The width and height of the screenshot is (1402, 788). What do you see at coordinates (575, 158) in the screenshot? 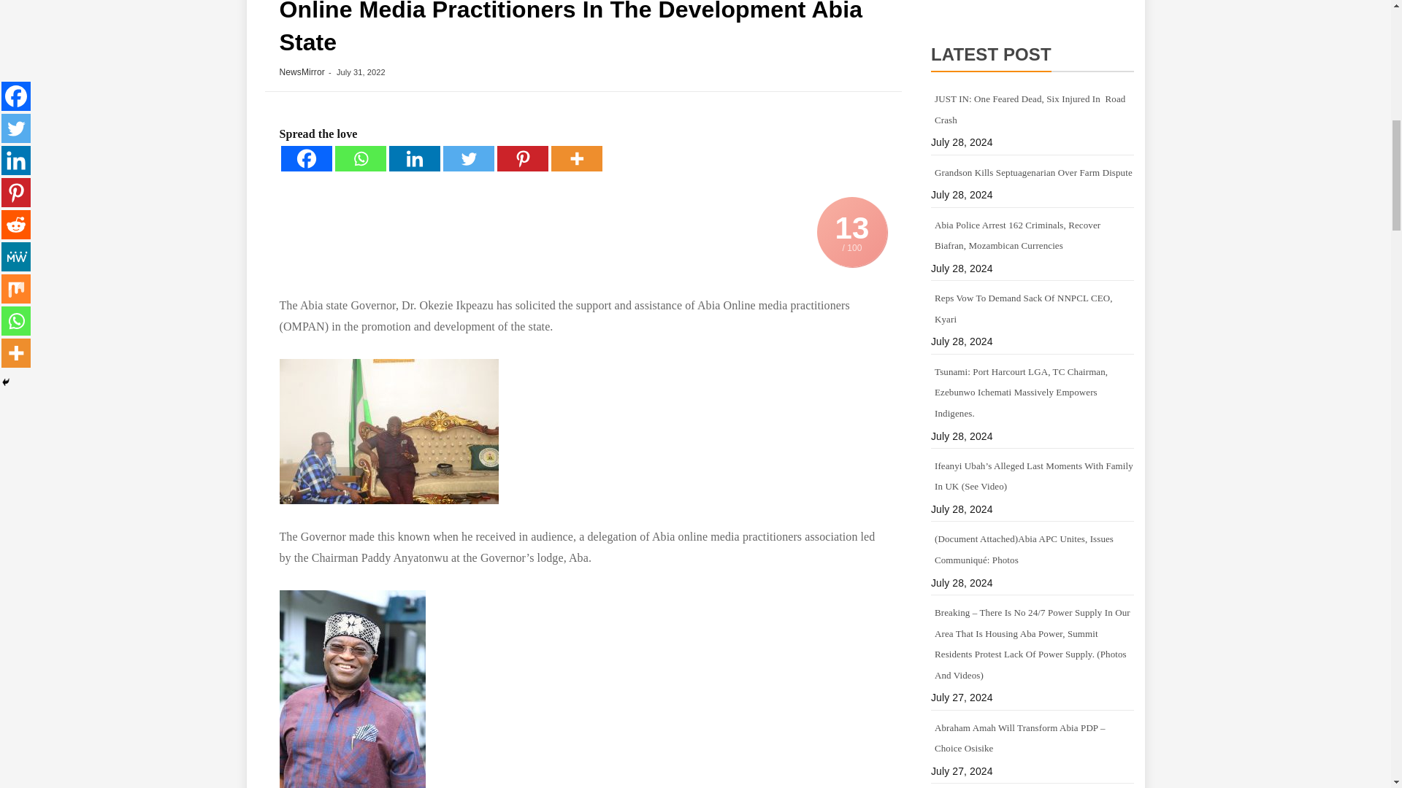
I see `More` at bounding box center [575, 158].